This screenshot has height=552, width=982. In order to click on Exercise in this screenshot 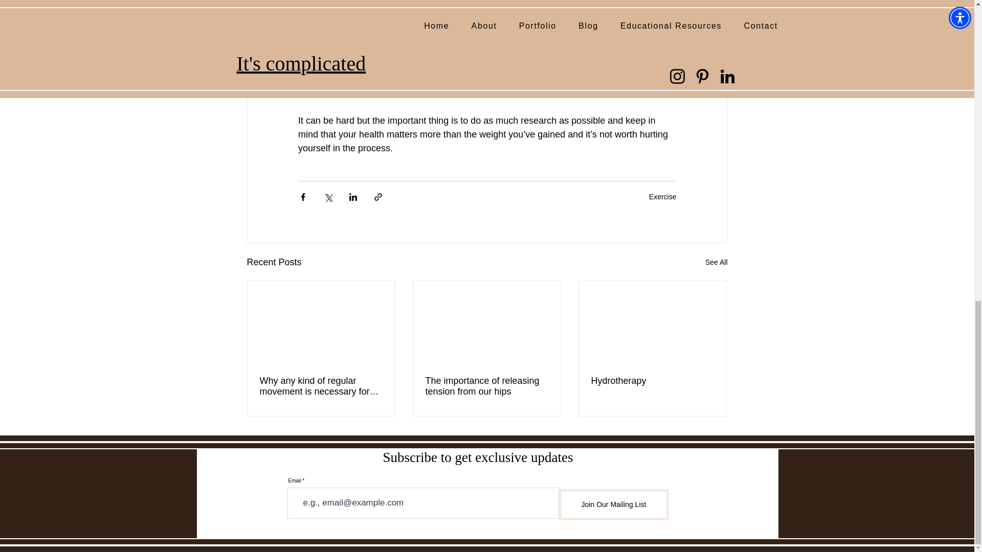, I will do `click(663, 196)`.